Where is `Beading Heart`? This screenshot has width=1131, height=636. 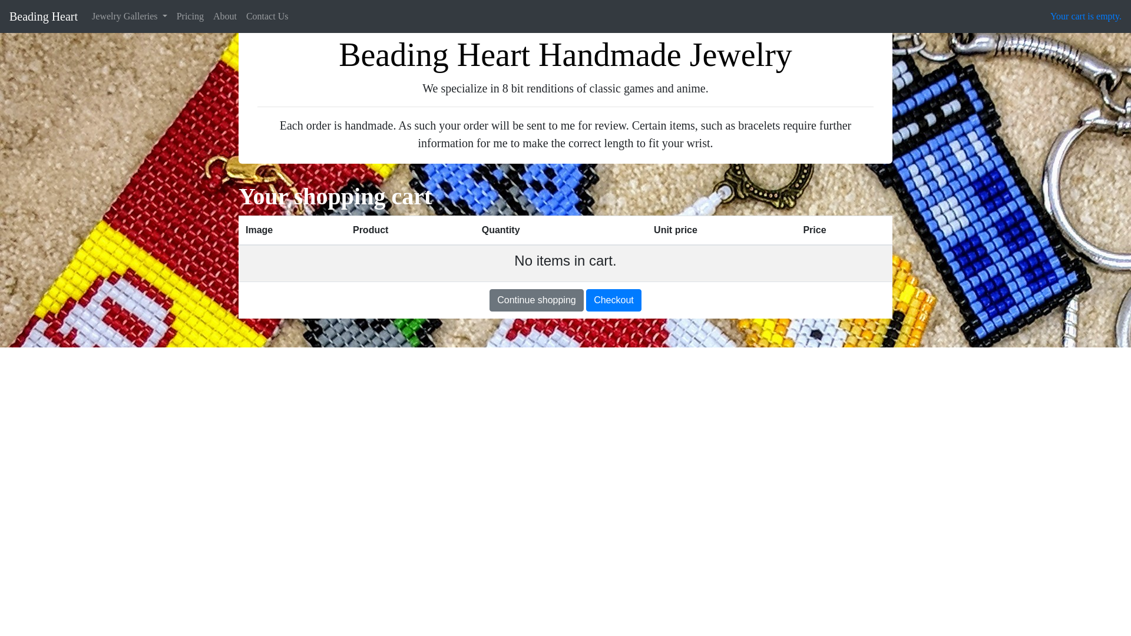
Beading Heart is located at coordinates (44, 16).